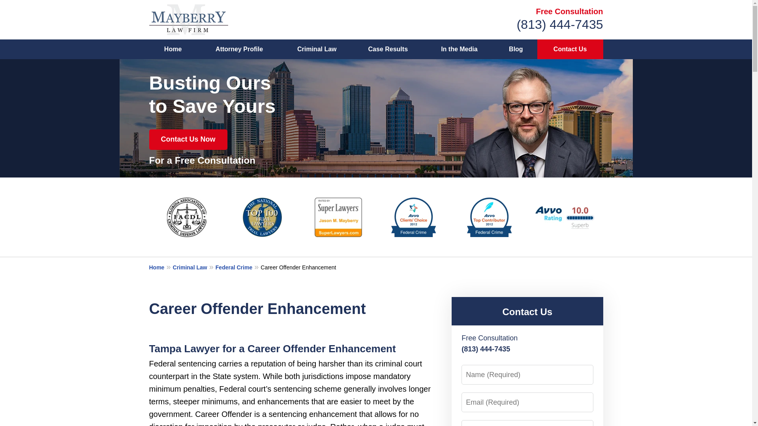 The width and height of the screenshot is (758, 426). Describe the element at coordinates (173, 49) in the screenshot. I see `Home` at that location.